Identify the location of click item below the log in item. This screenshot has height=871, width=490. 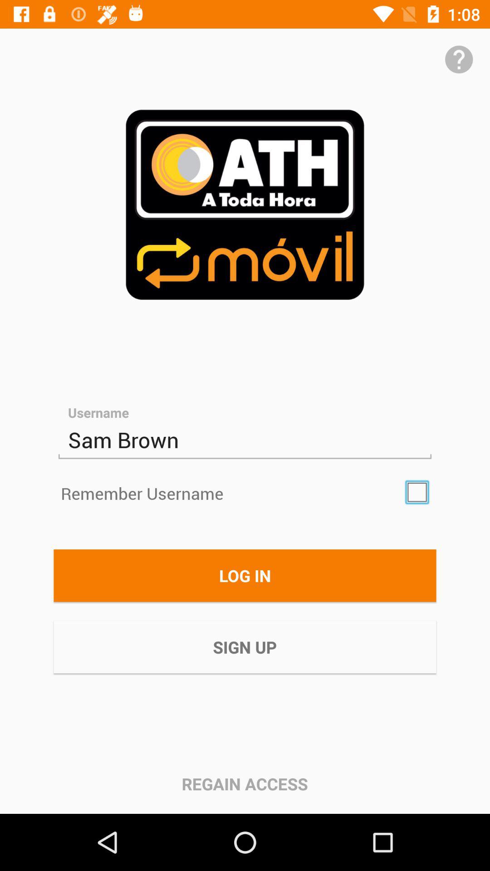
(245, 647).